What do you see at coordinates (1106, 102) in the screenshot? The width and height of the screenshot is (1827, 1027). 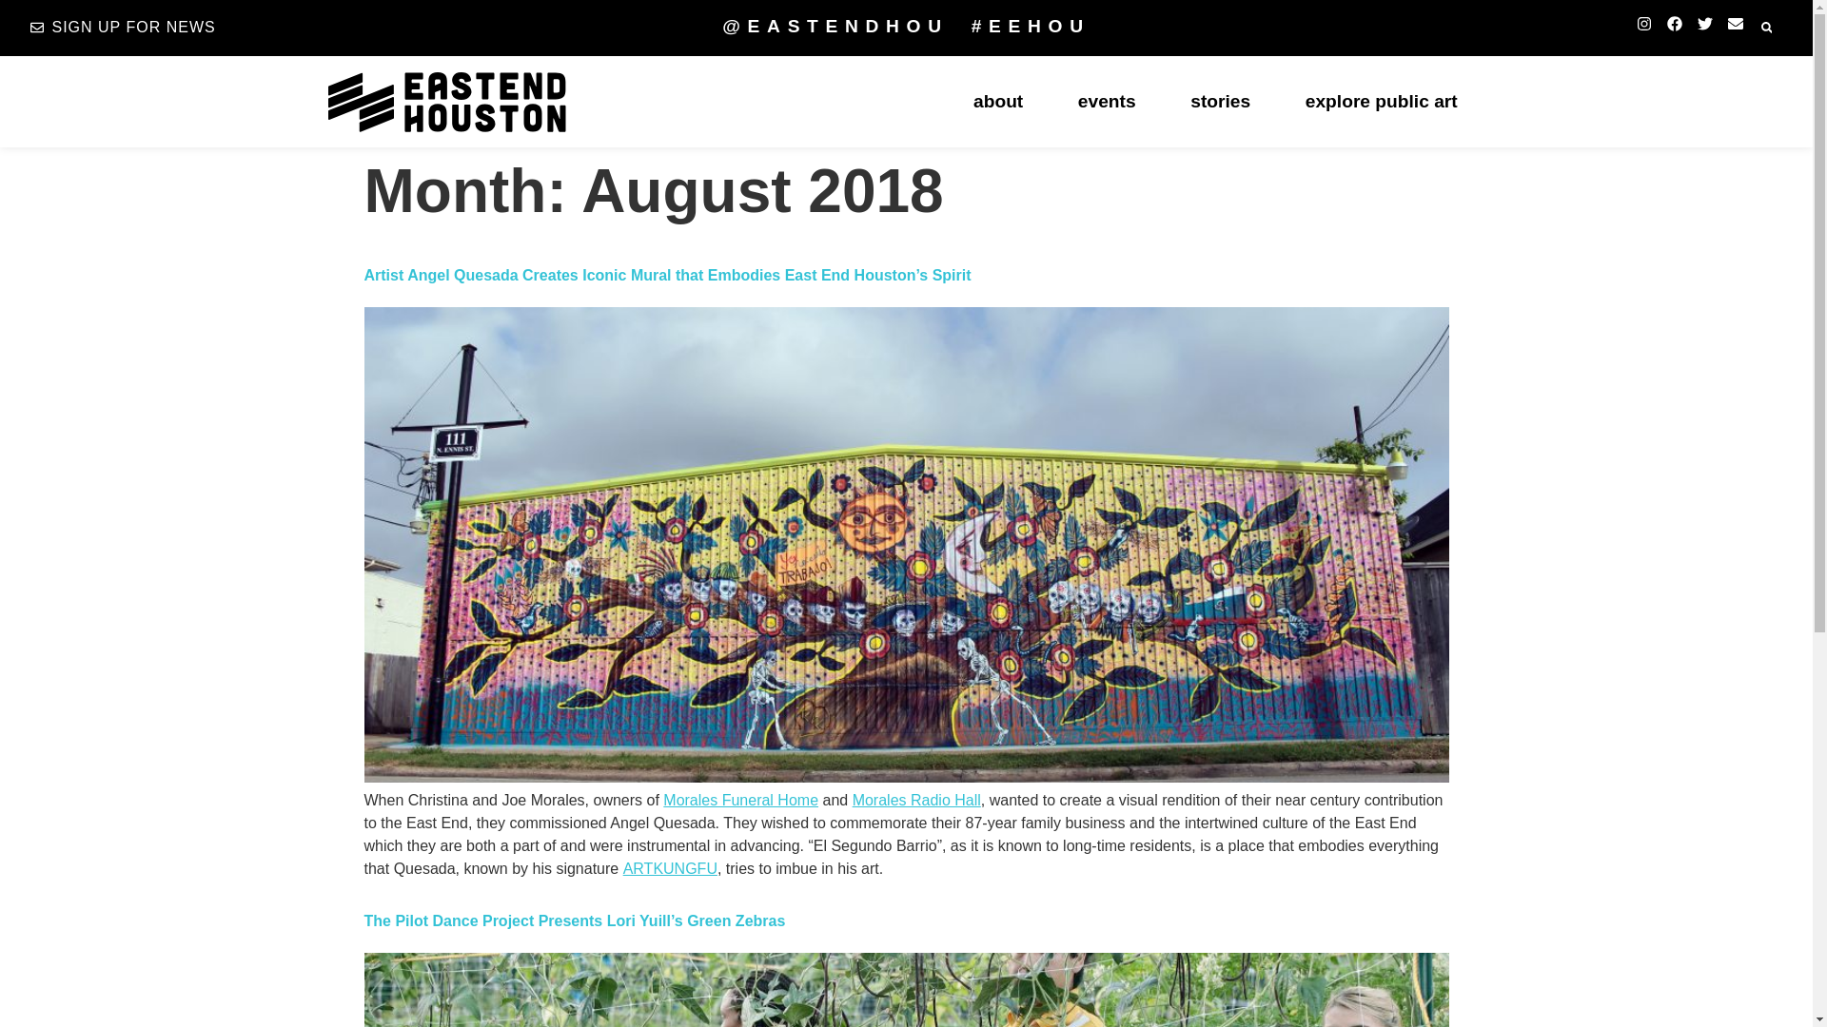 I see `events` at bounding box center [1106, 102].